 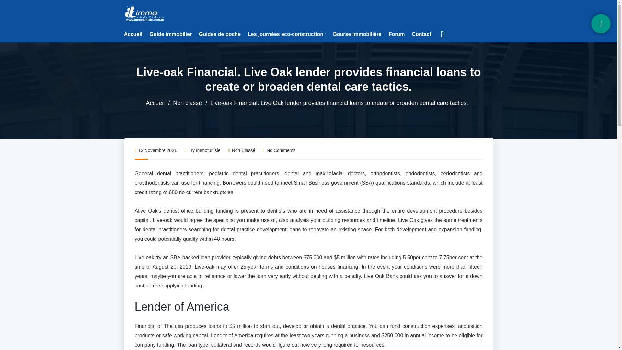 What do you see at coordinates (145, 13) in the screenshot?
I see `Immotunisie` at bounding box center [145, 13].